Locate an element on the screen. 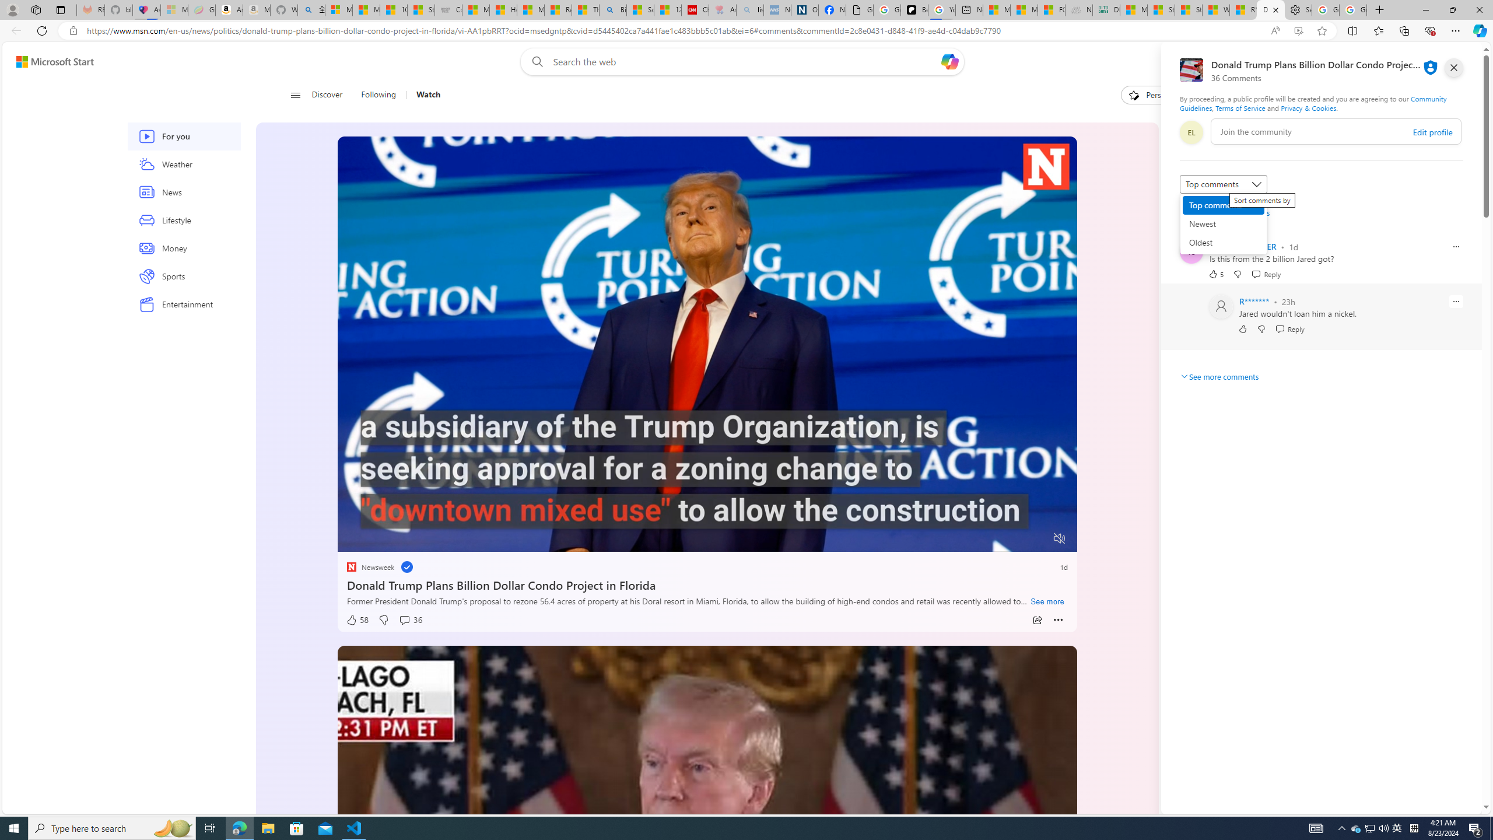 Image resolution: width=1493 pixels, height=840 pixels. Arthritis: Ask Health Professionals - Sleeping is located at coordinates (721, 10).